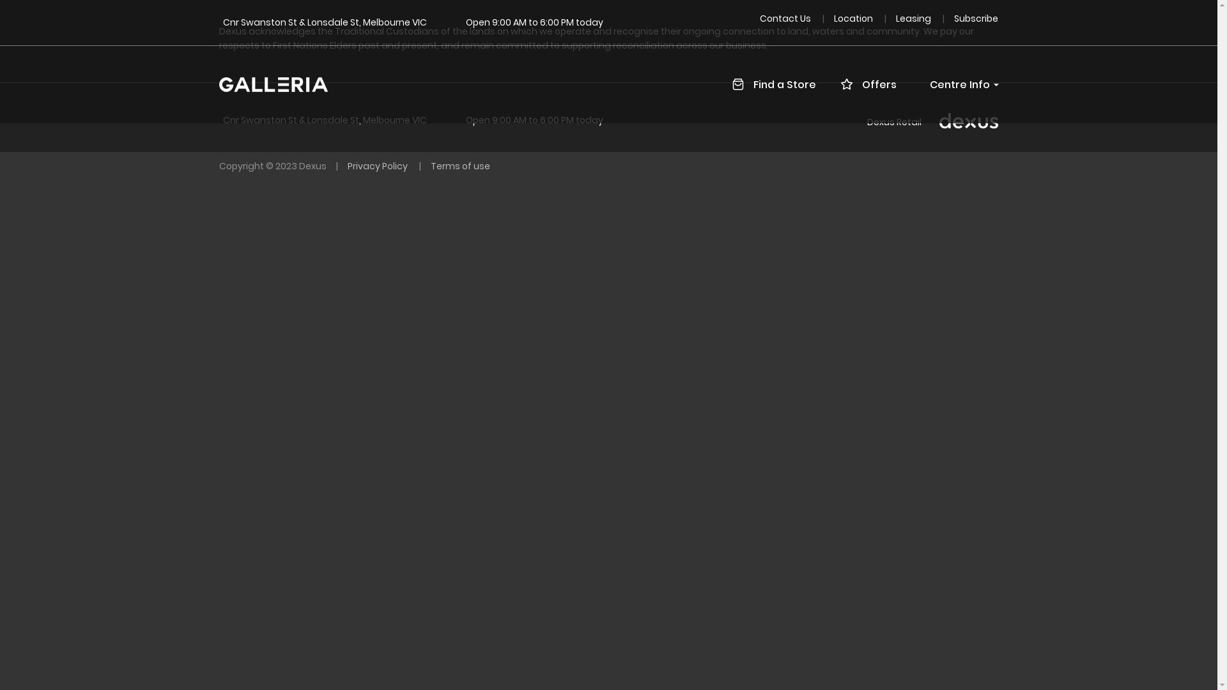 This screenshot has height=690, width=1227. What do you see at coordinates (956, 85) in the screenshot?
I see `Centre Info` at bounding box center [956, 85].